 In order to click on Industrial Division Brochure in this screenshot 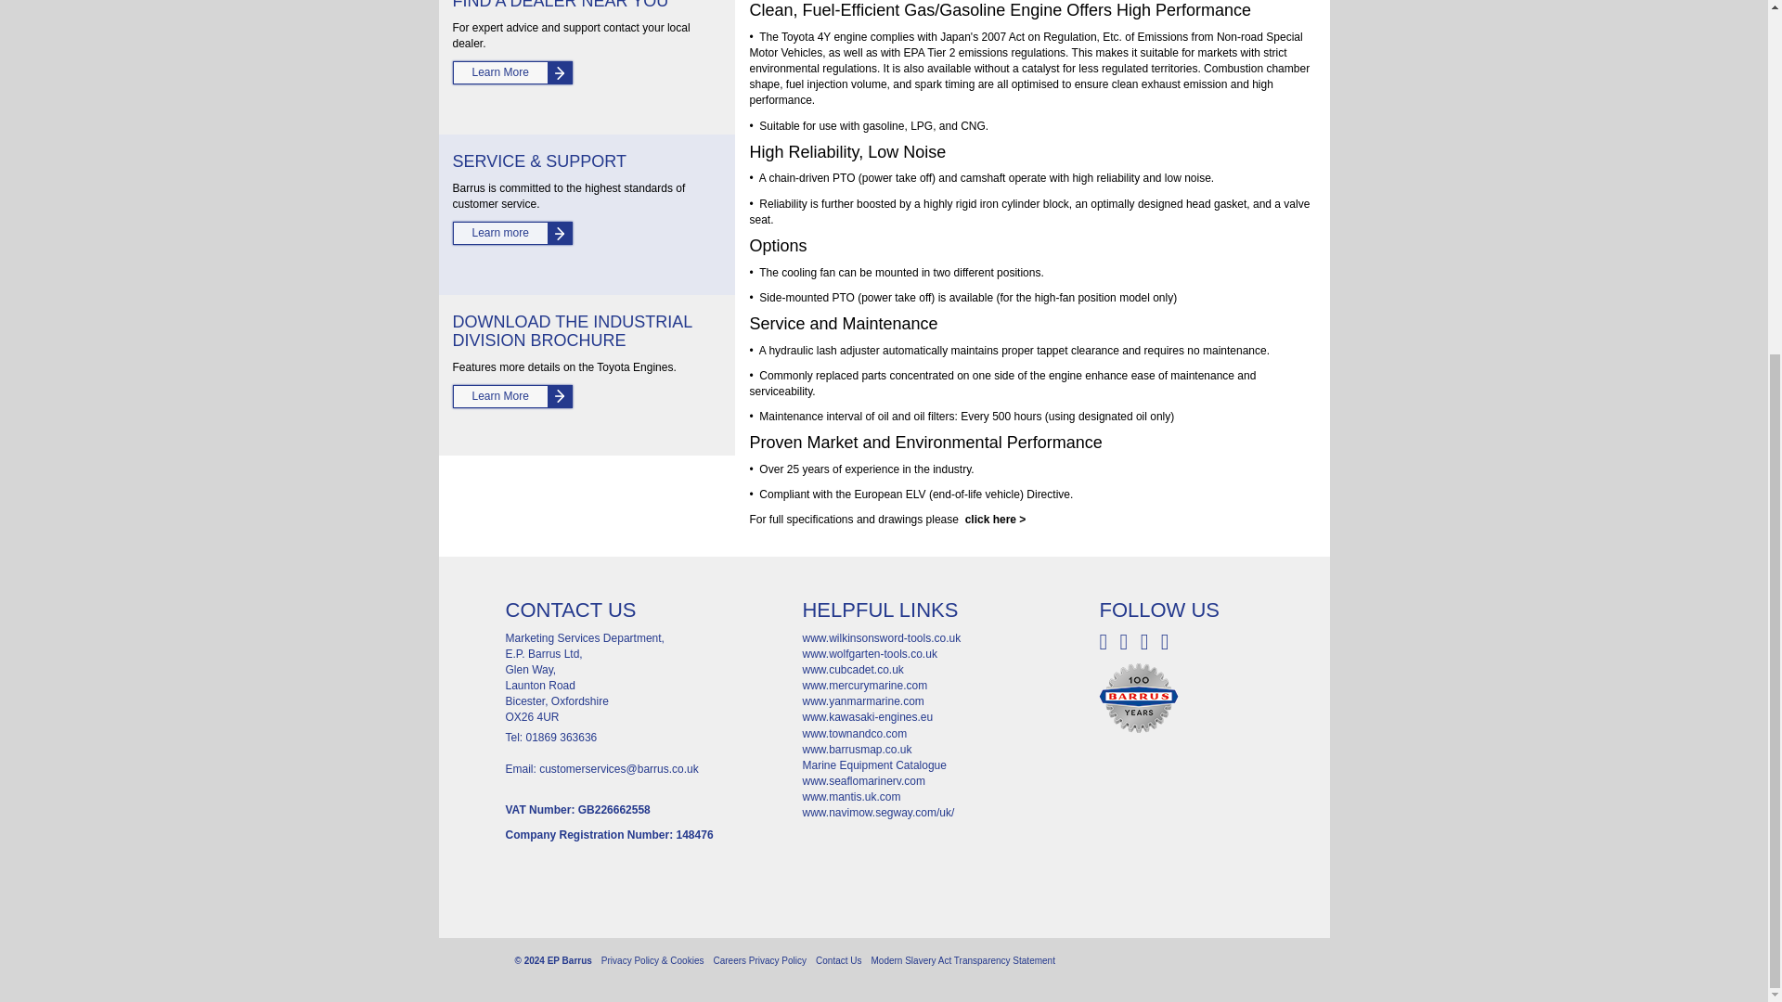, I will do `click(512, 395)`.